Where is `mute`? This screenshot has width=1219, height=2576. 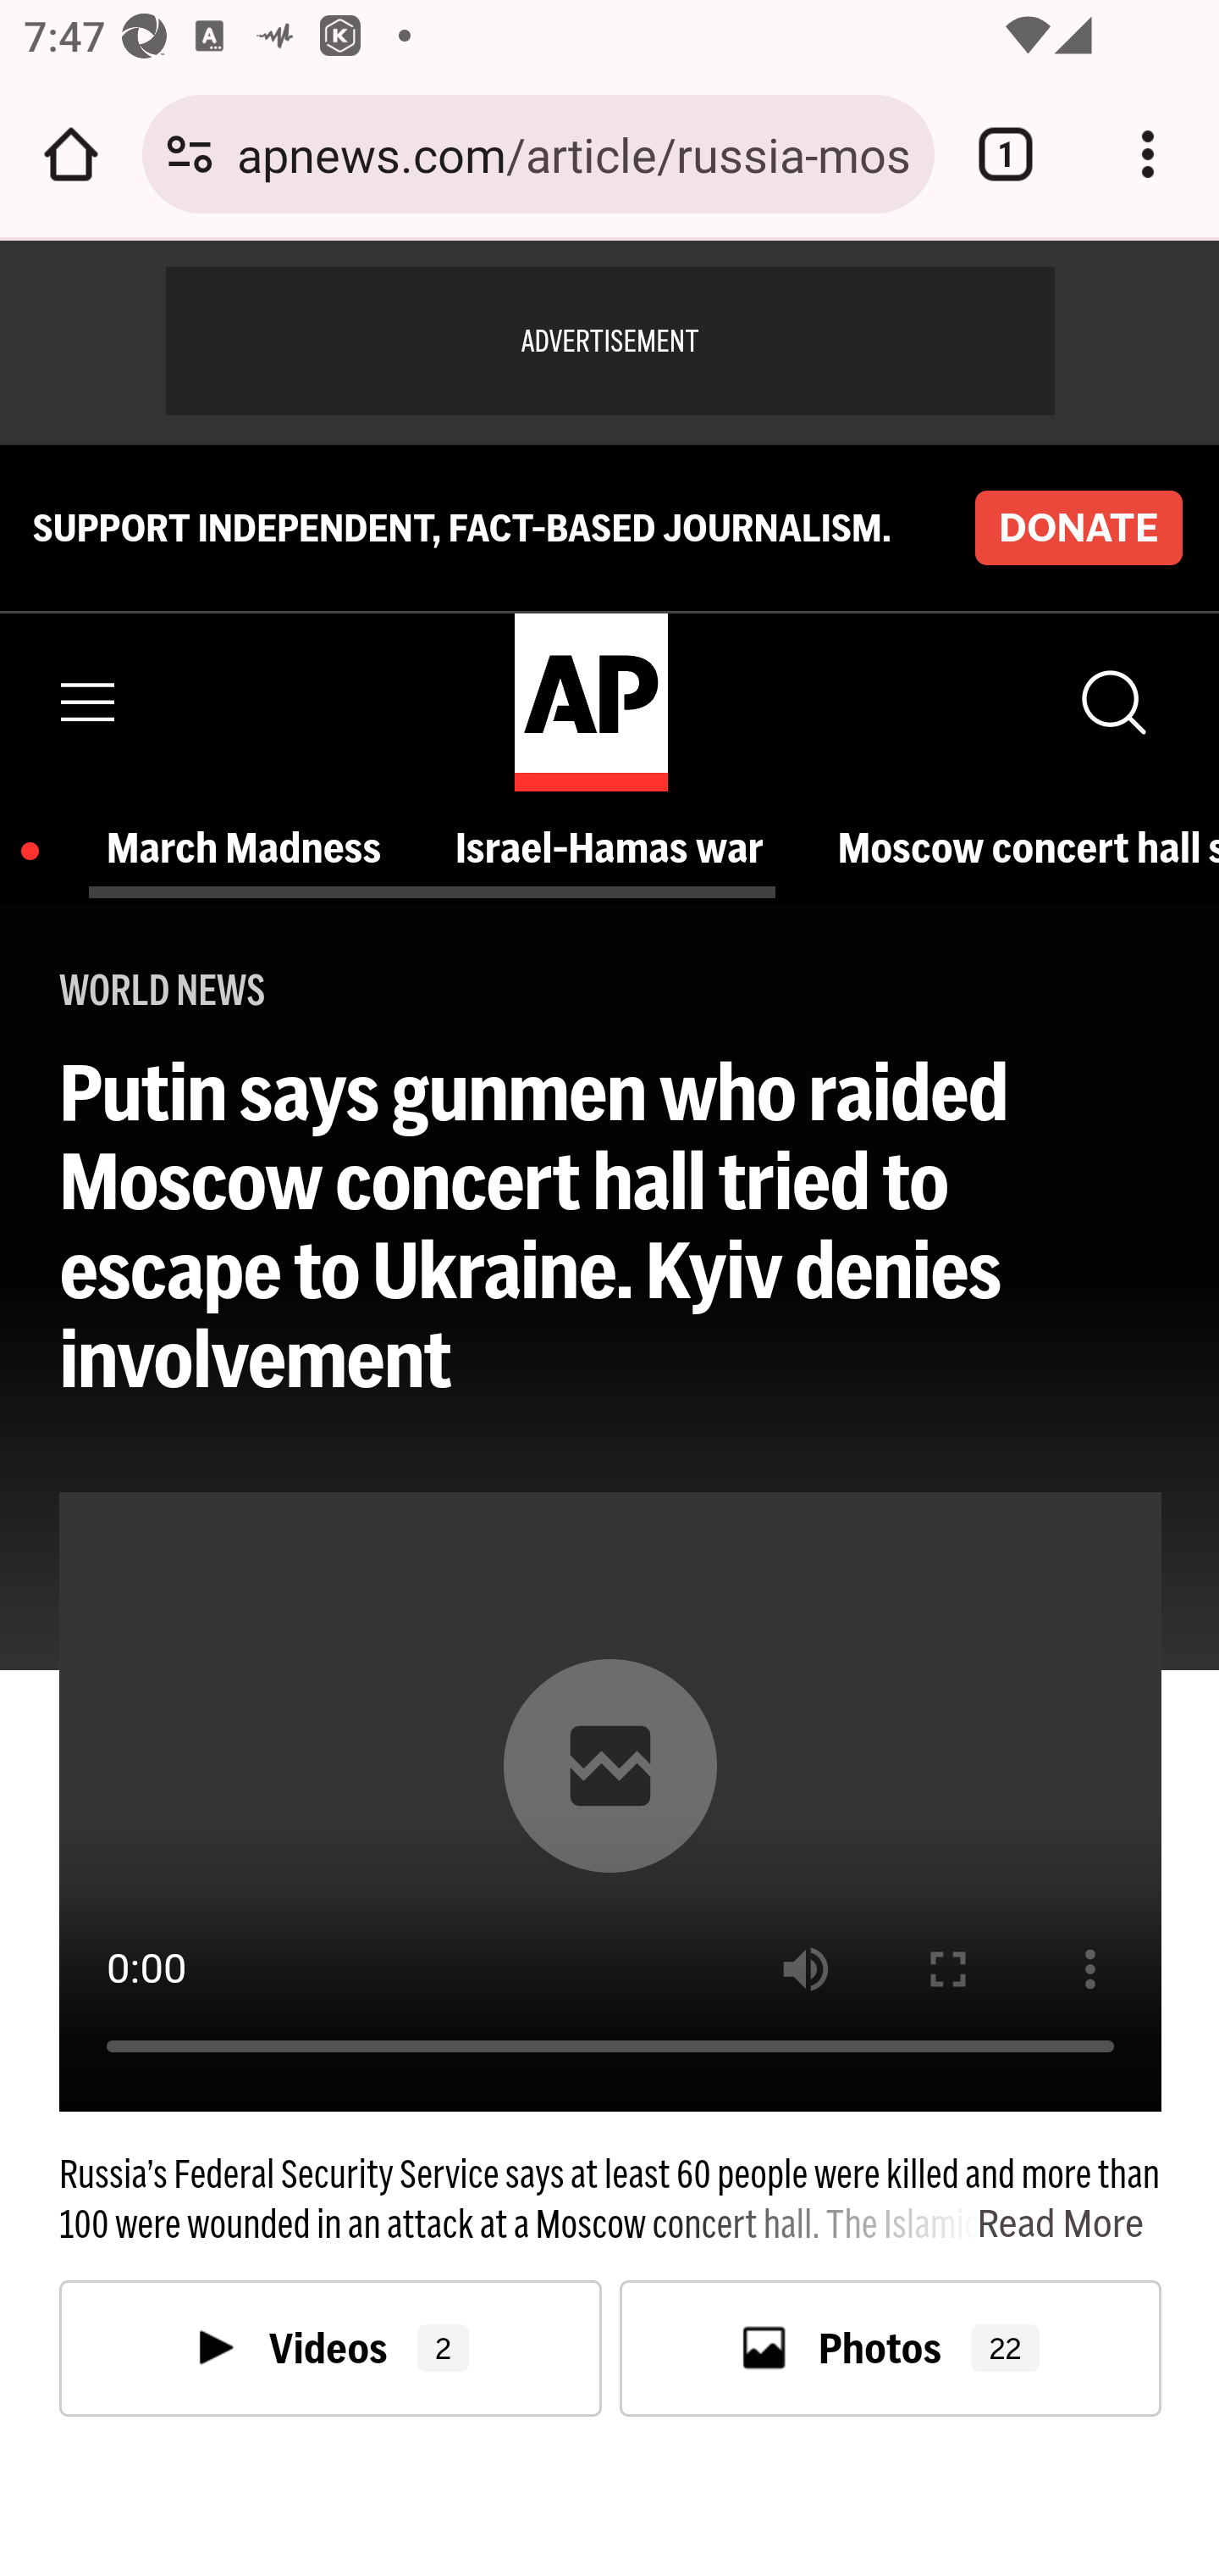 mute is located at coordinates (806, 1970).